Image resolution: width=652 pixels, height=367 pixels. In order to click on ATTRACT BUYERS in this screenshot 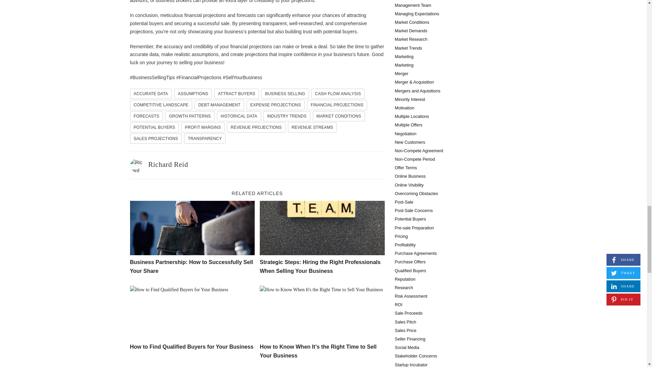, I will do `click(236, 94)`.